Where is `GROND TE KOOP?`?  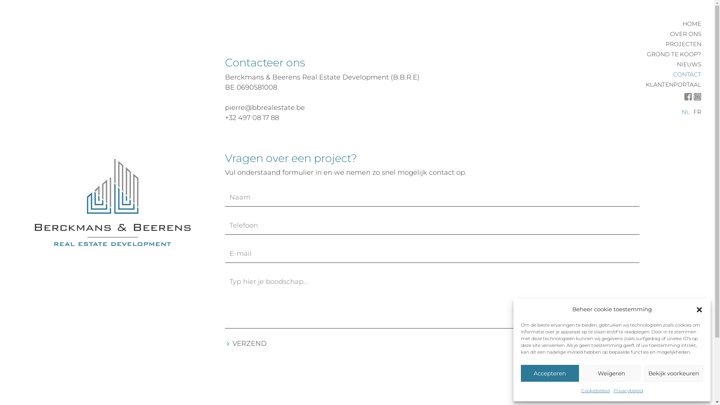
GROND TE KOOP? is located at coordinates (674, 54).